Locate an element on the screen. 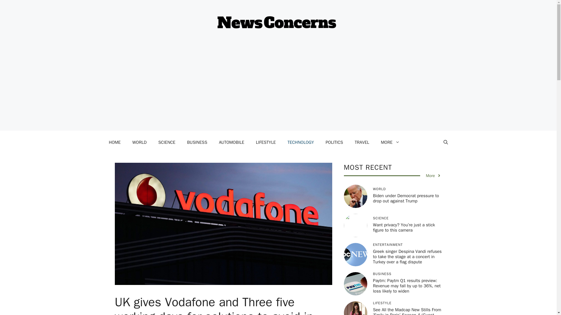  TRAVEL is located at coordinates (362, 142).